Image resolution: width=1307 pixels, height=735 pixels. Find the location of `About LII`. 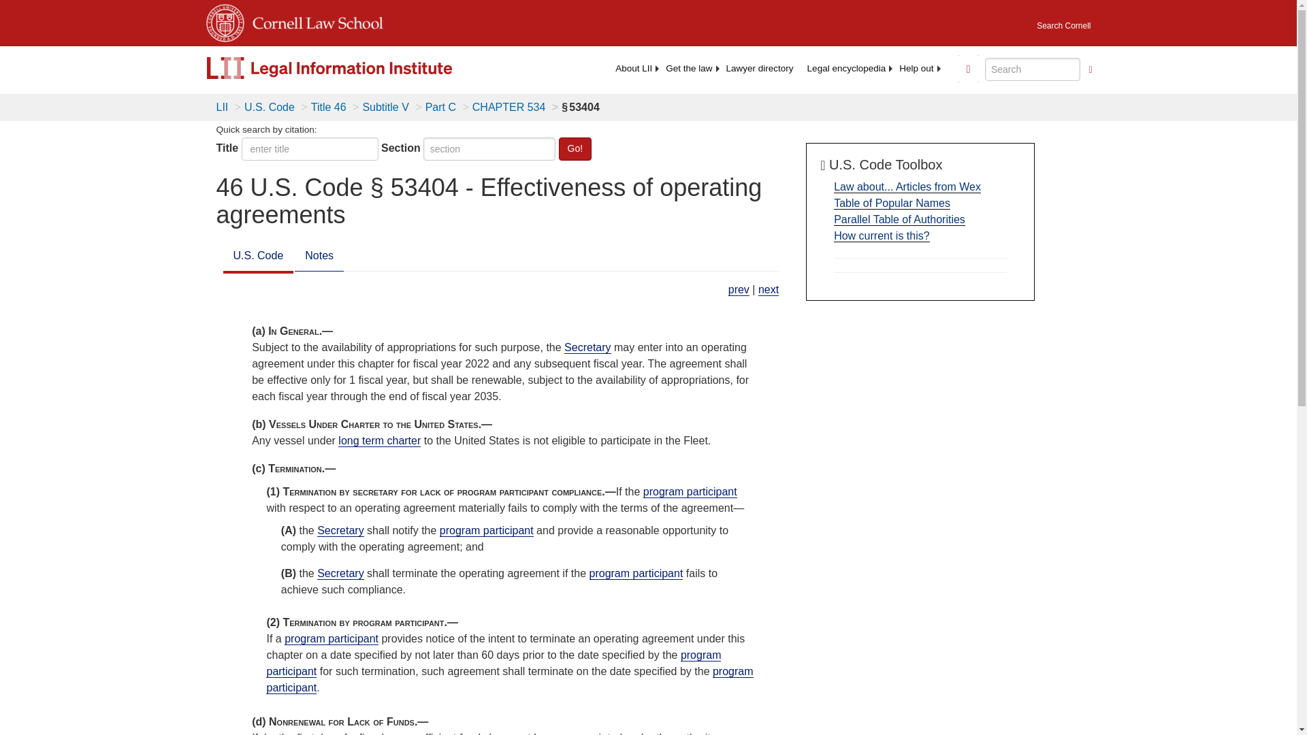

About LII is located at coordinates (633, 68).